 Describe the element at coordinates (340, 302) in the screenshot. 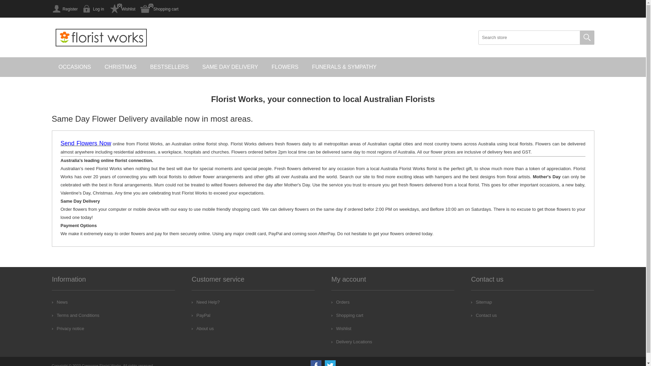

I see `Orders` at that location.